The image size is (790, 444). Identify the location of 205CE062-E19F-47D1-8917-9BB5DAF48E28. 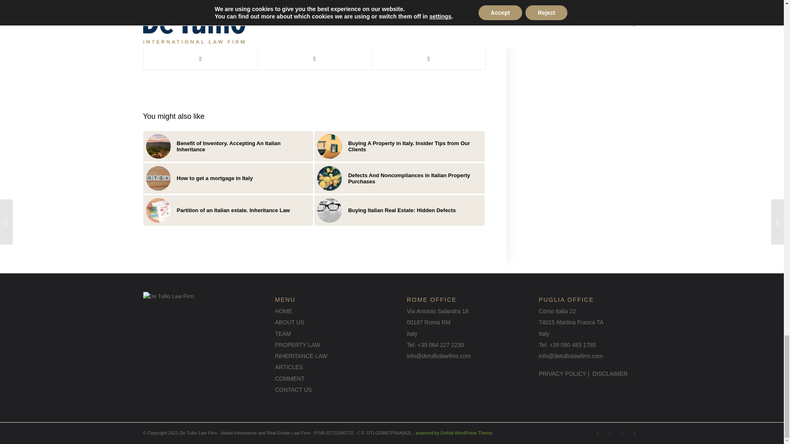
(158, 146).